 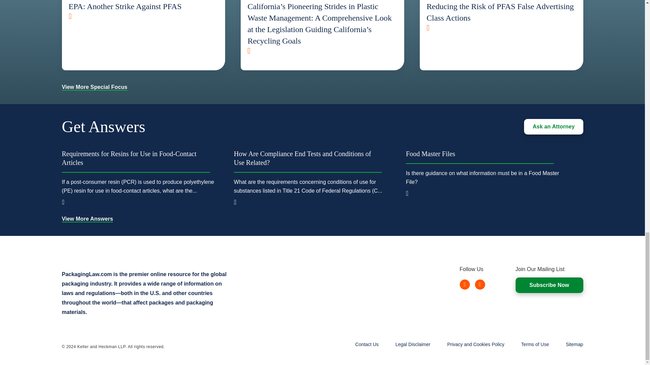 What do you see at coordinates (94, 87) in the screenshot?
I see `View More Special Focus` at bounding box center [94, 87].